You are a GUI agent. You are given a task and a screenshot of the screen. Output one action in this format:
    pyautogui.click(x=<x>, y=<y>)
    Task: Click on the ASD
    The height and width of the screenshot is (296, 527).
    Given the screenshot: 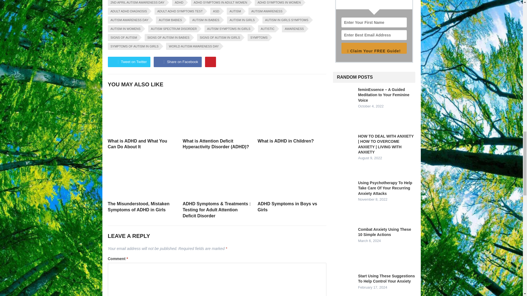 What is the action you would take?
    pyautogui.click(x=215, y=11)
    